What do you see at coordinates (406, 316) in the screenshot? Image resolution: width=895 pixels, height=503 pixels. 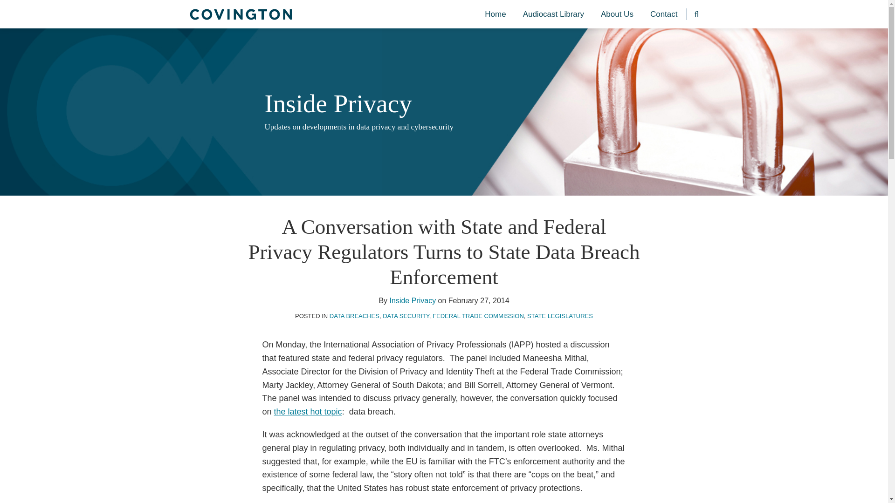 I see `DATA SECURITY` at bounding box center [406, 316].